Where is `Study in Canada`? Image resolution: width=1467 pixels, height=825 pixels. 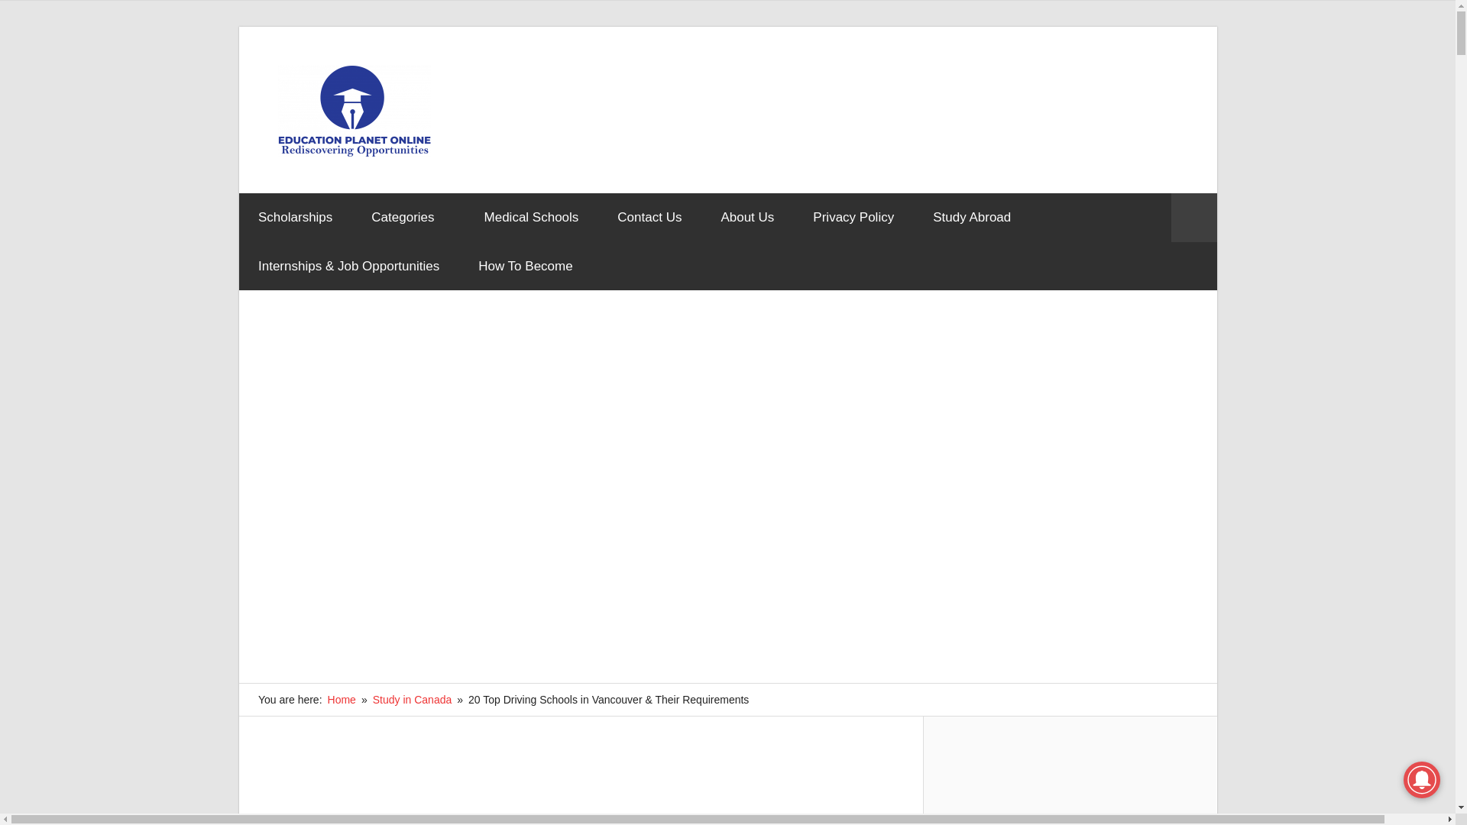
Study in Canada is located at coordinates (412, 700).